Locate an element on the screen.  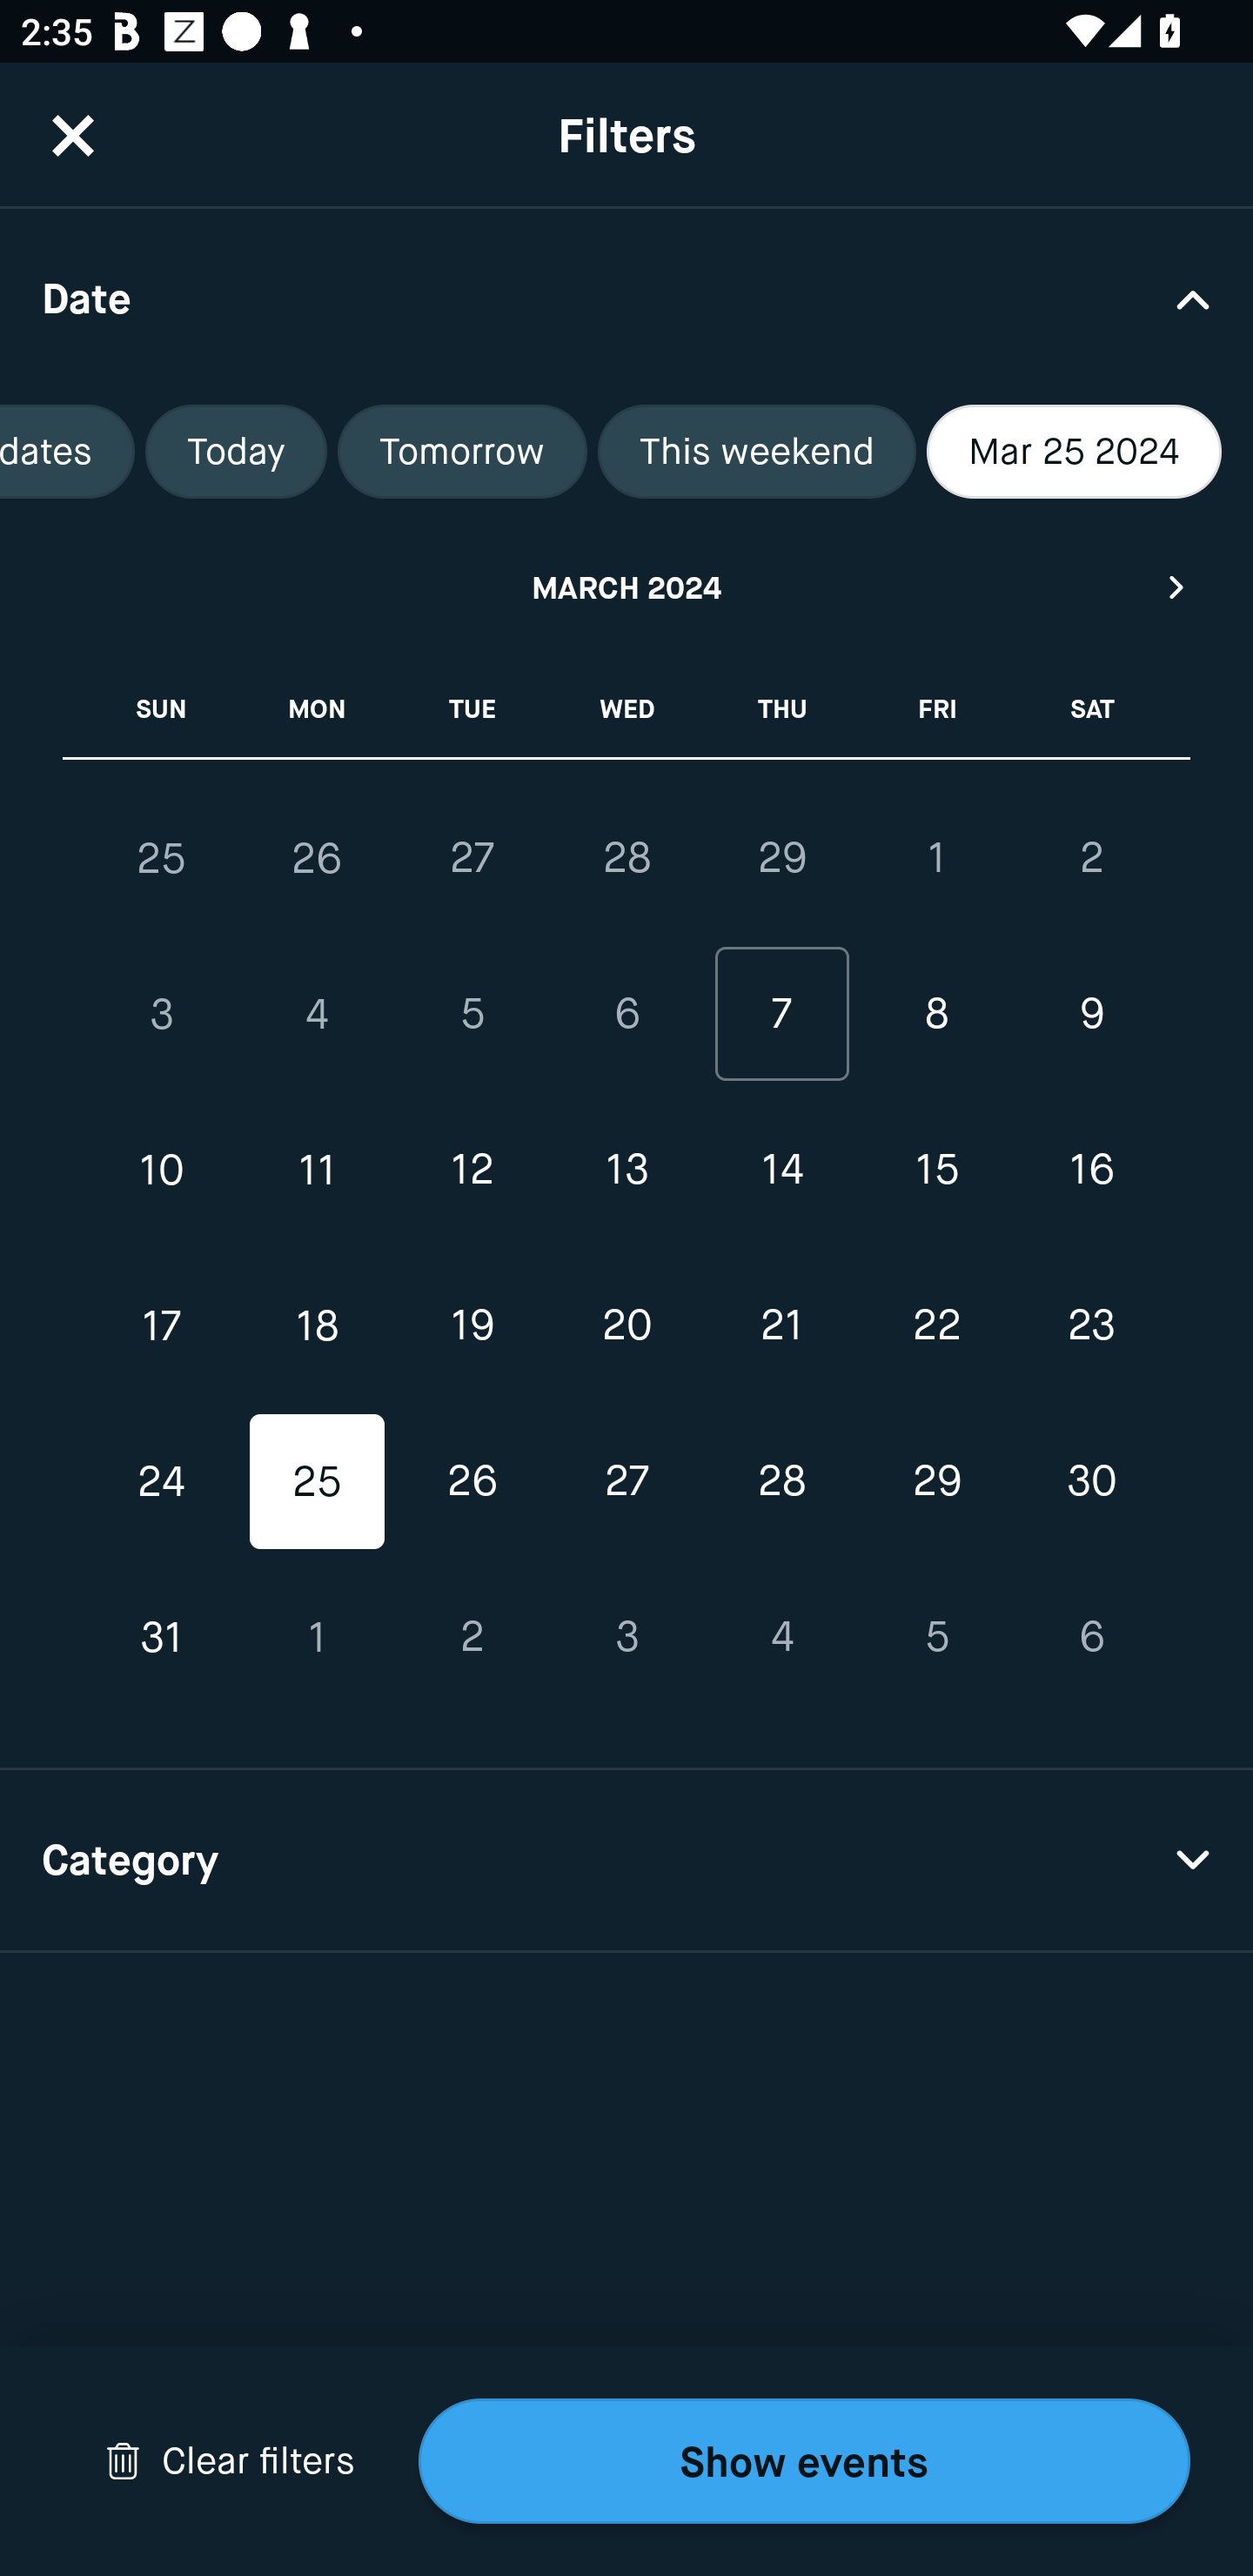
27 is located at coordinates (626, 1481).